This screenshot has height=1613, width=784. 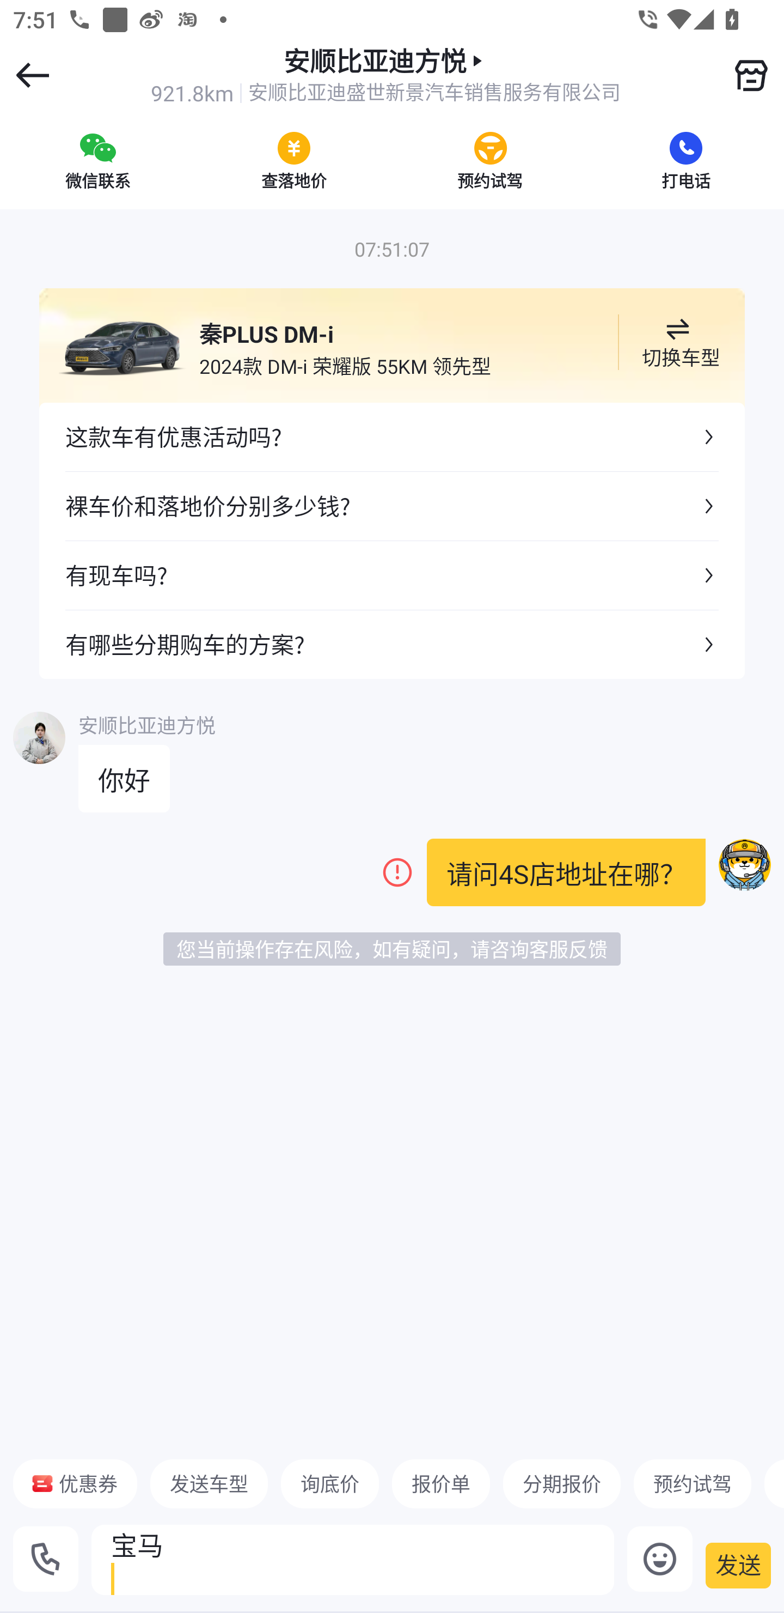 I want to click on 微信联系, so click(x=98, y=160).